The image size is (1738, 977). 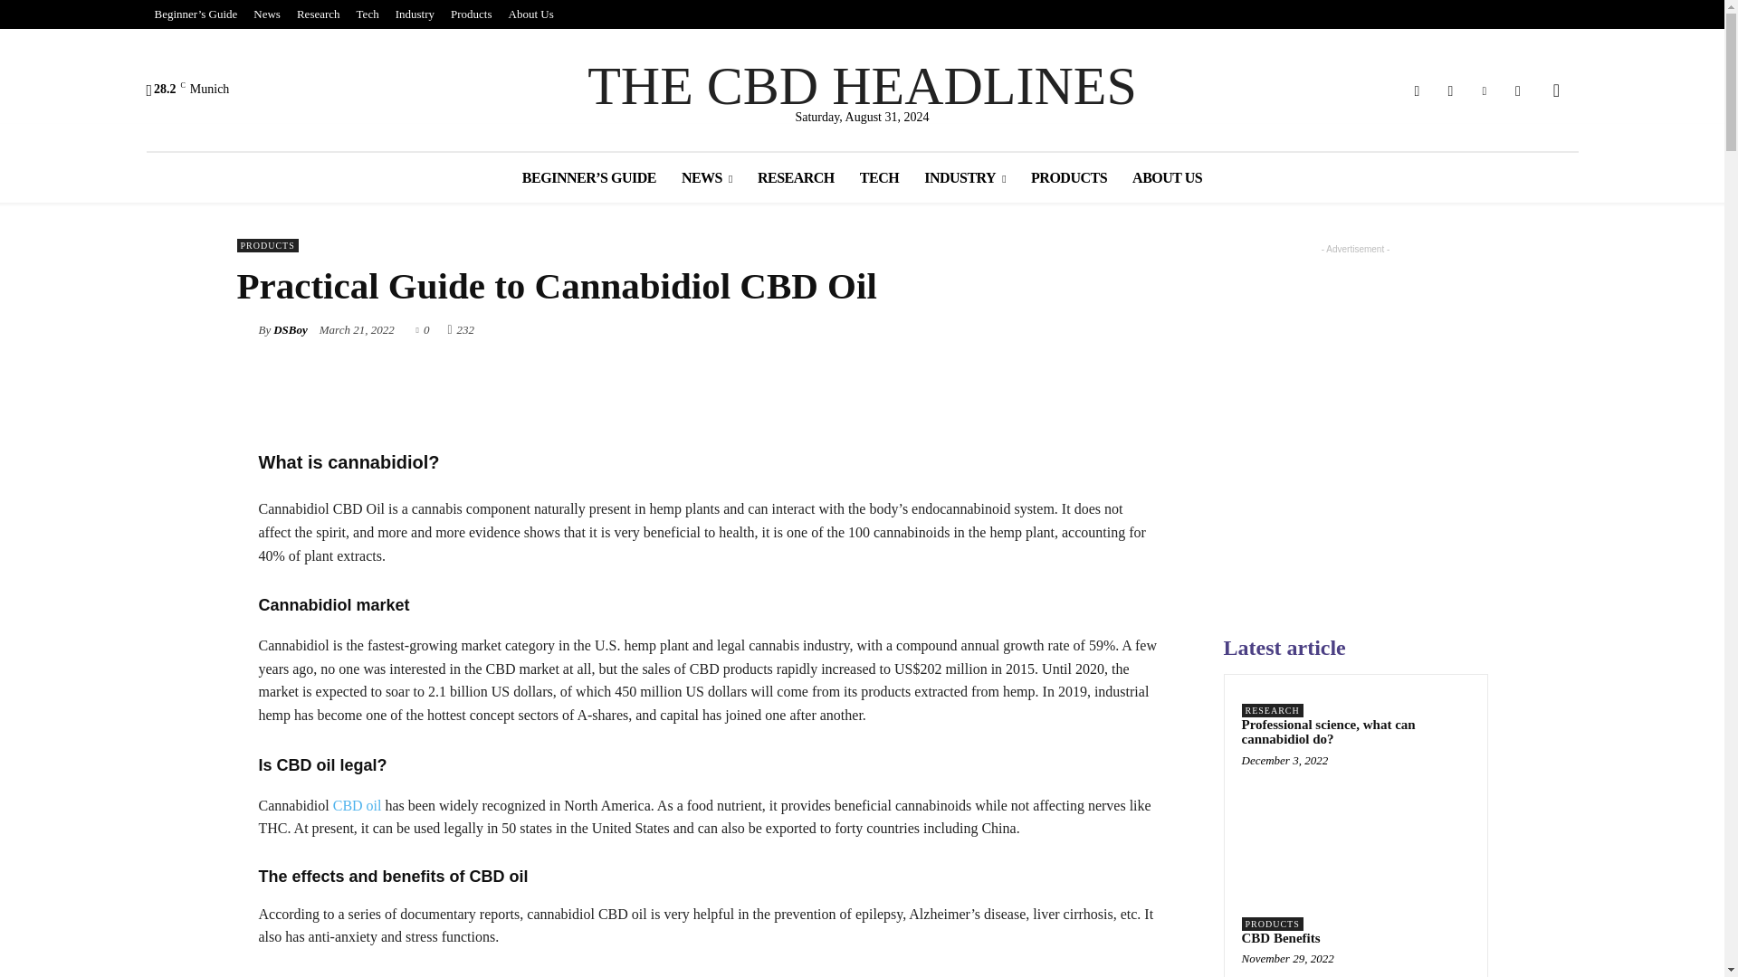 I want to click on CBD Benefits, so click(x=1282, y=938).